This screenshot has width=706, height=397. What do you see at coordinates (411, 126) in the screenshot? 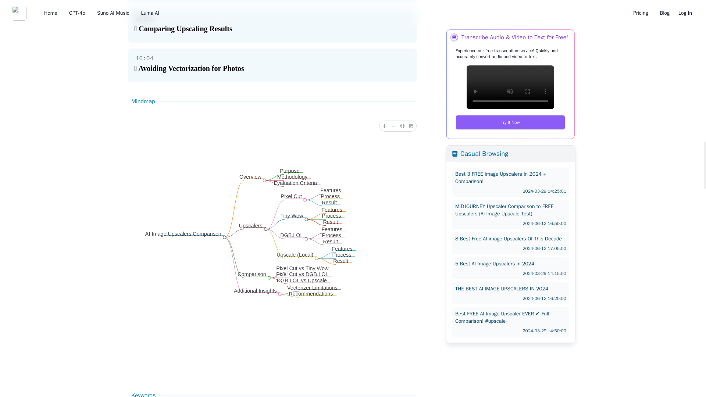
I see `Toggle recursively` at bounding box center [411, 126].